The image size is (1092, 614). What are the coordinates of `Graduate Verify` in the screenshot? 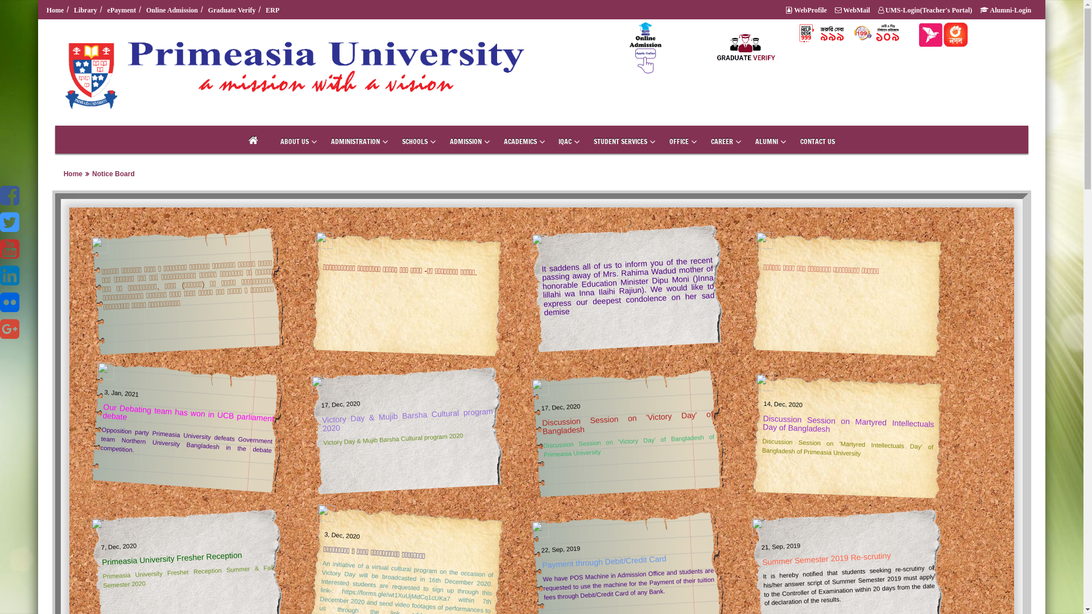 It's located at (233, 10).